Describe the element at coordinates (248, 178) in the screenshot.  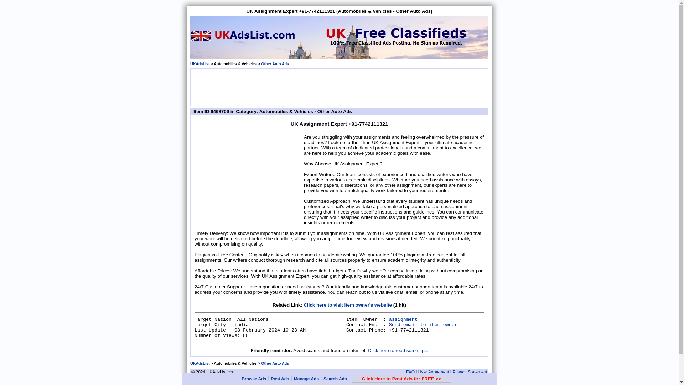
I see `Advertisement` at that location.